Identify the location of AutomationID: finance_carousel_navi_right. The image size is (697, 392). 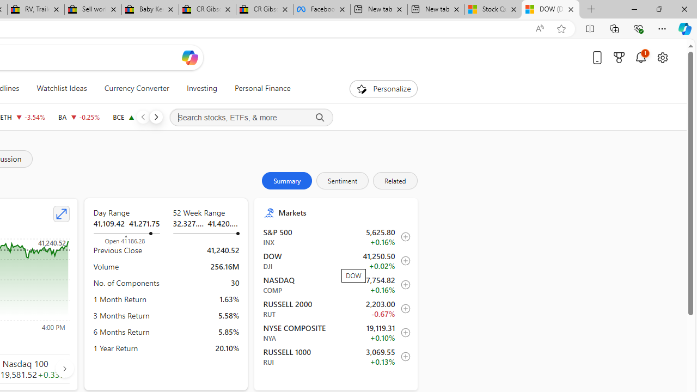
(64, 369).